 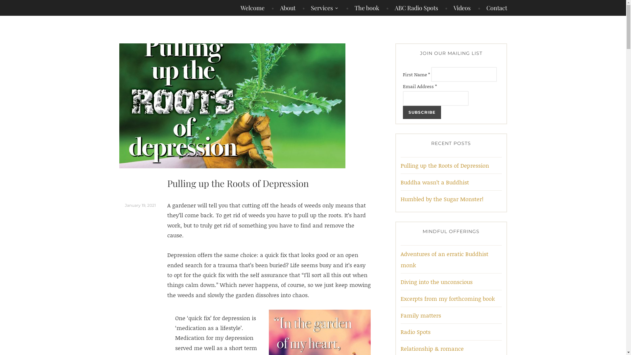 What do you see at coordinates (238, 183) in the screenshot?
I see `Pulling up the Roots of Depression` at bounding box center [238, 183].